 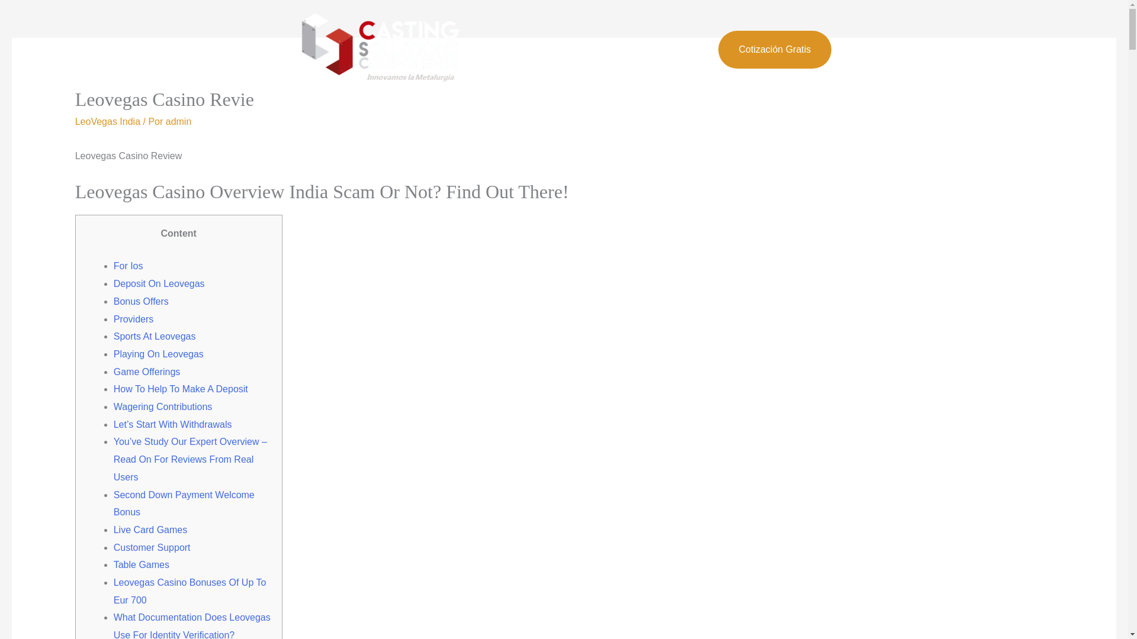 I want to click on Servicios, so click(x=616, y=49).